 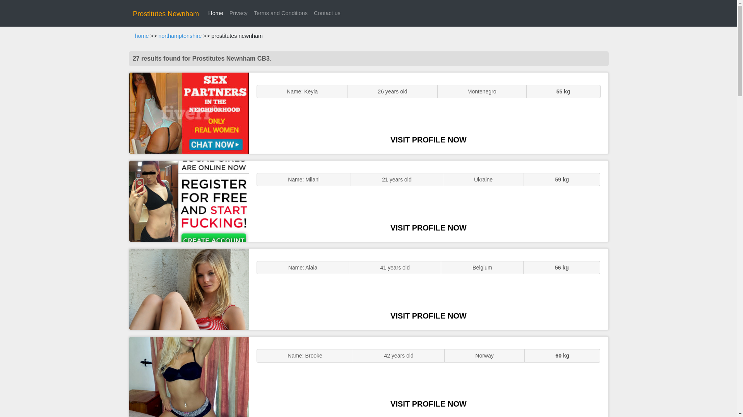 What do you see at coordinates (189, 113) in the screenshot?
I see ` ENGLISH STUNNER` at bounding box center [189, 113].